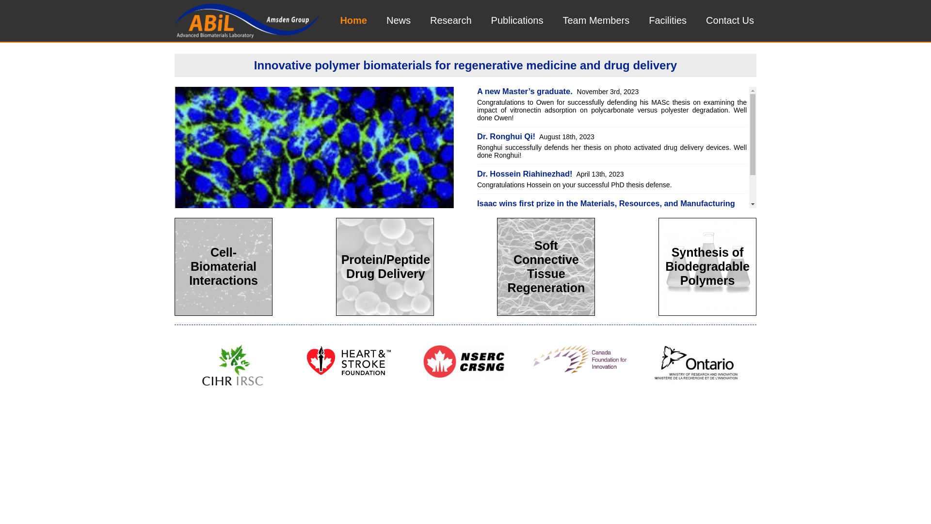 The width and height of the screenshot is (931, 524). Describe the element at coordinates (517, 20) in the screenshot. I see `Publications` at that location.